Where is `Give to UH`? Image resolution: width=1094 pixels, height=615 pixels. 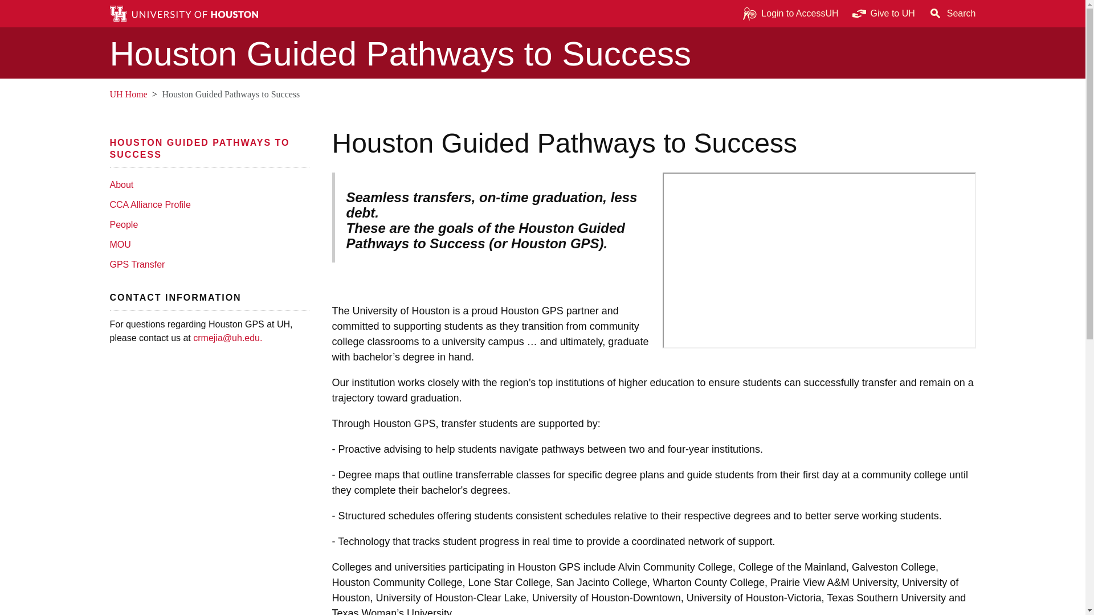
Give to UH is located at coordinates (884, 14).